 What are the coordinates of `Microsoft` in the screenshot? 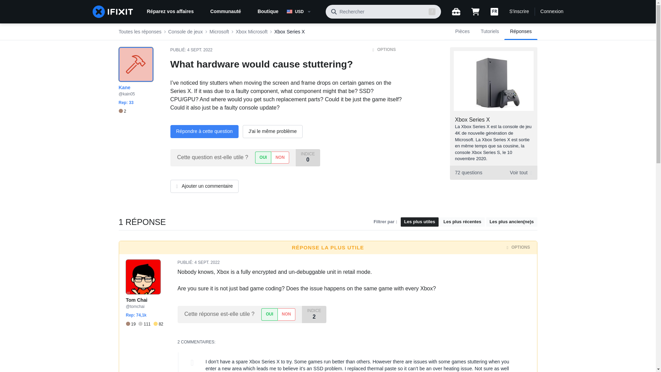 It's located at (519, 12).